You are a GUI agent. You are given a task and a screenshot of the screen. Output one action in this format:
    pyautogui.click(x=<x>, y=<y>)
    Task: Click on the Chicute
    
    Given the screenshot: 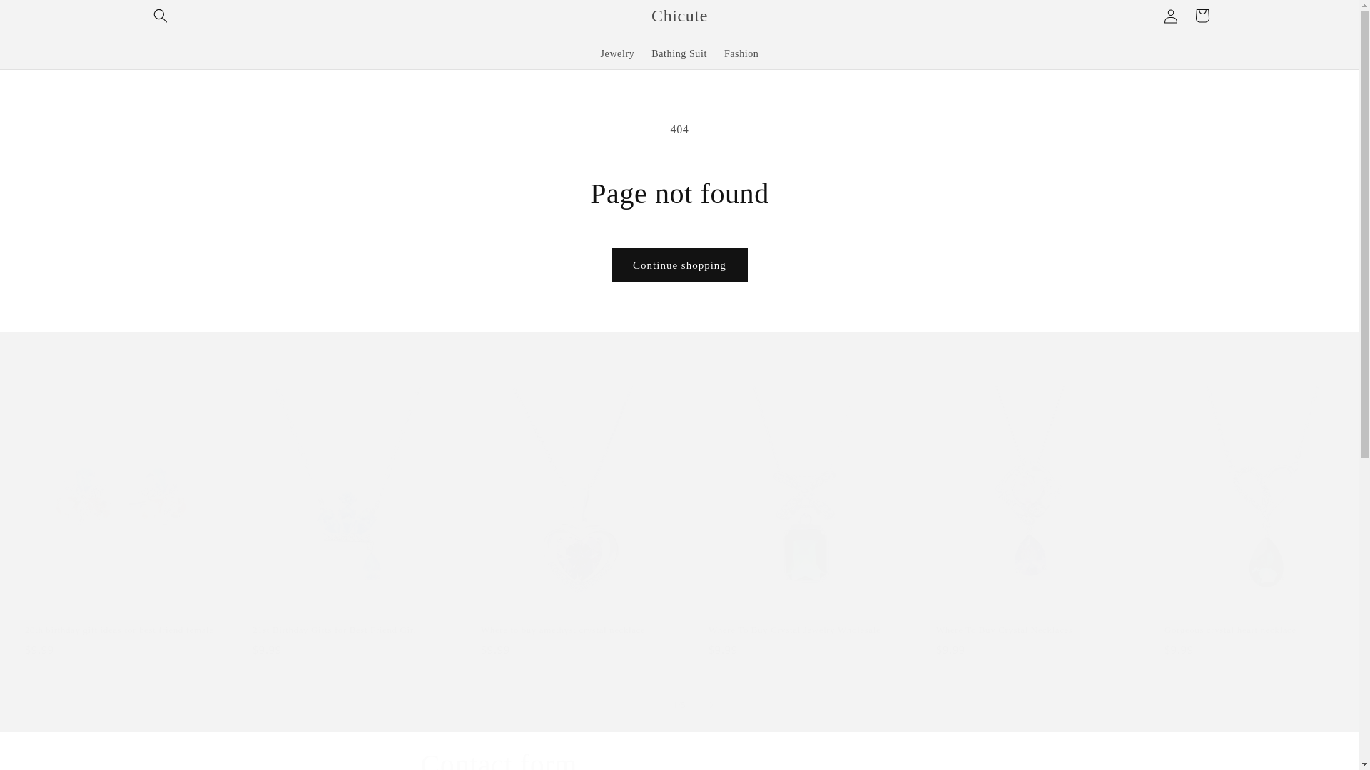 What is the action you would take?
    pyautogui.click(x=680, y=16)
    